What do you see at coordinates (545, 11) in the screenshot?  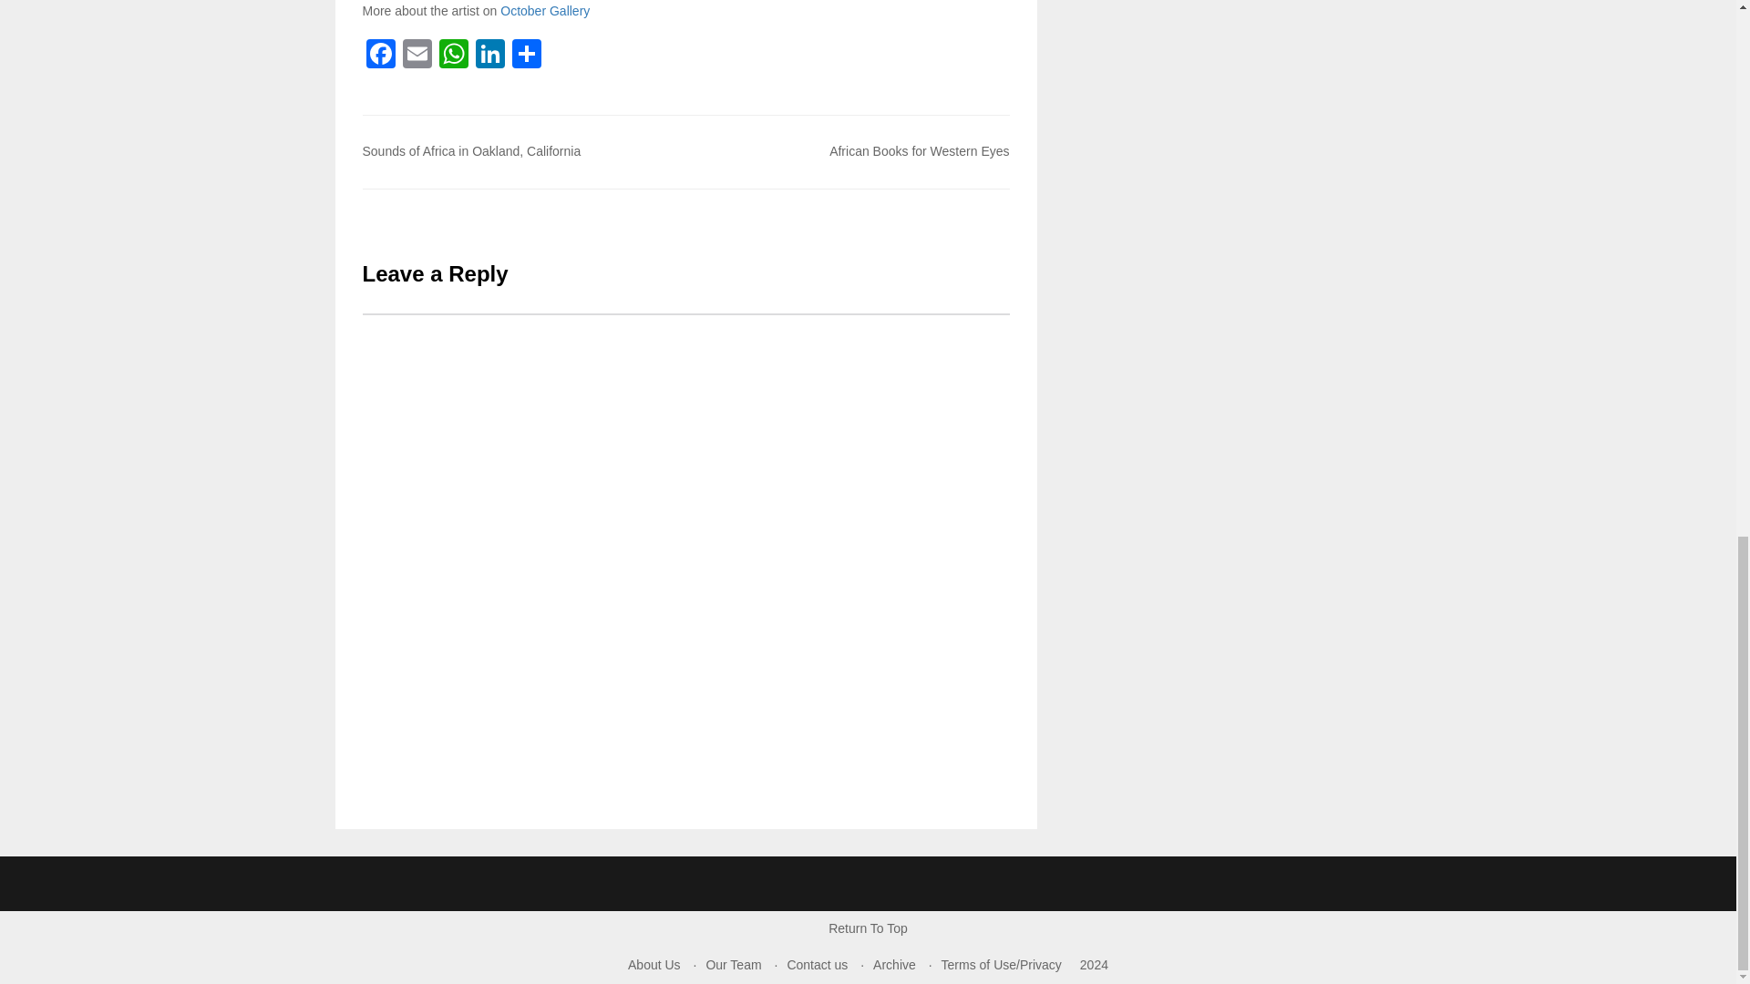 I see `October Gallery` at bounding box center [545, 11].